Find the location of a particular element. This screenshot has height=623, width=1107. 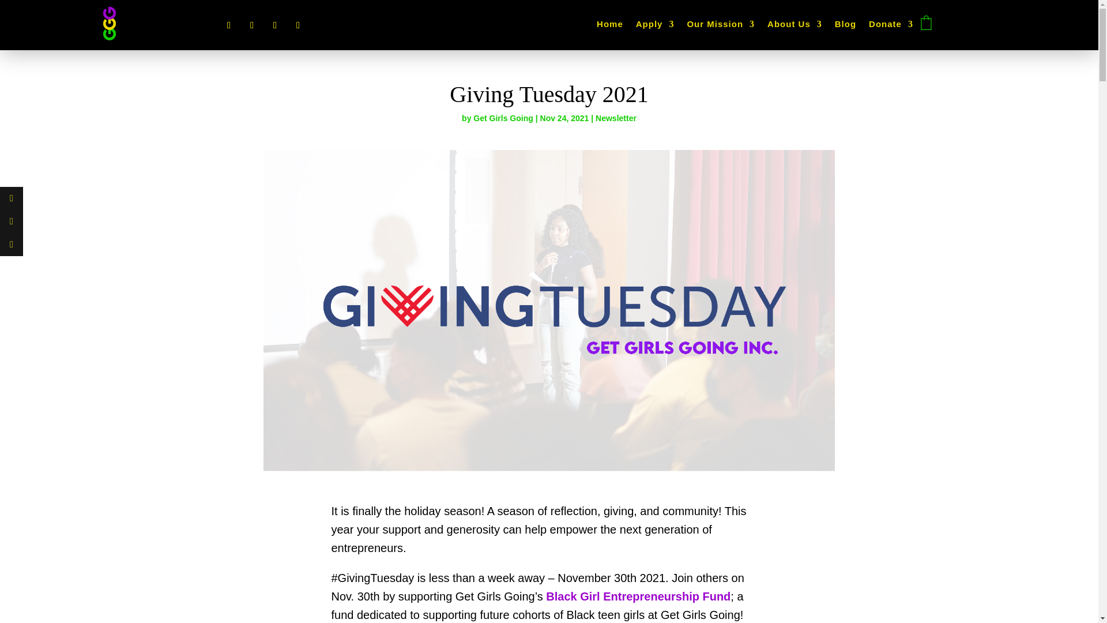

Posts by Get Girls Going is located at coordinates (503, 118).